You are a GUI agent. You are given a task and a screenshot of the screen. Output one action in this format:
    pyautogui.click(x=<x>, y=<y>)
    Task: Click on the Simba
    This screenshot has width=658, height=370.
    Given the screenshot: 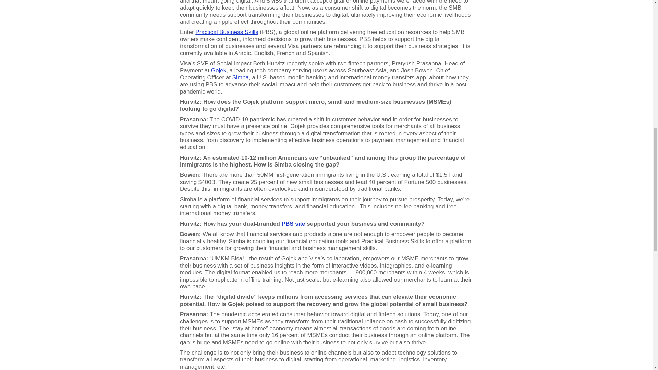 What is the action you would take?
    pyautogui.click(x=240, y=77)
    